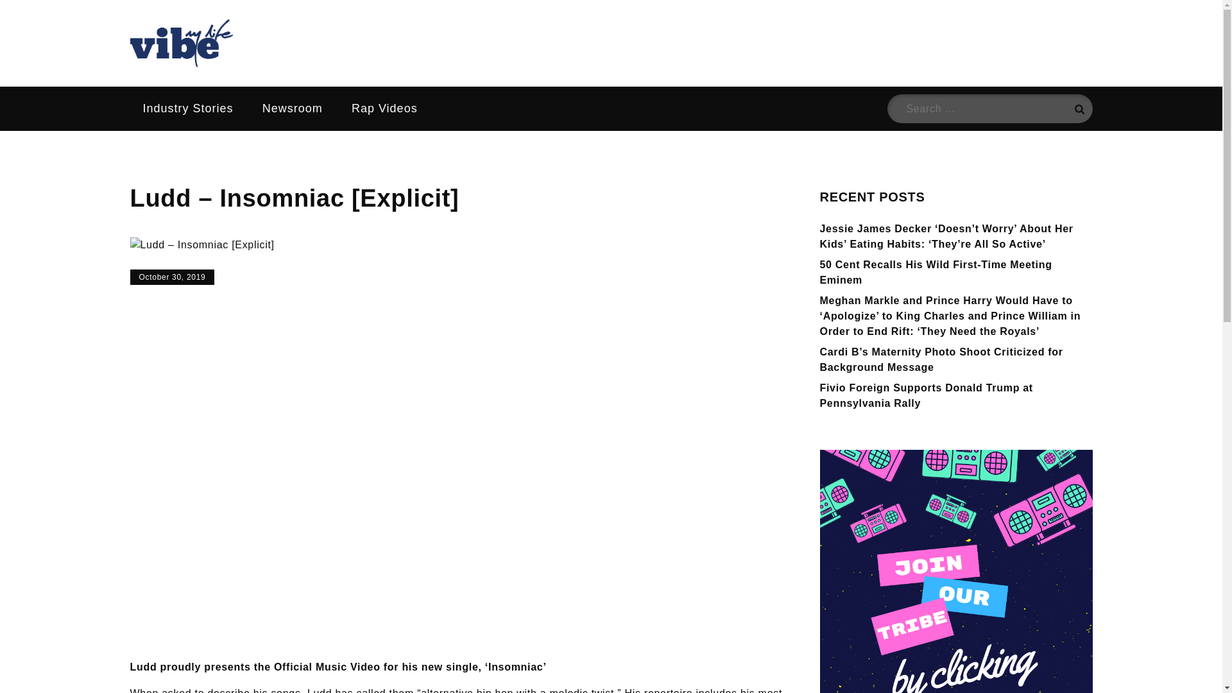  I want to click on Vibe My Life, so click(217, 82).